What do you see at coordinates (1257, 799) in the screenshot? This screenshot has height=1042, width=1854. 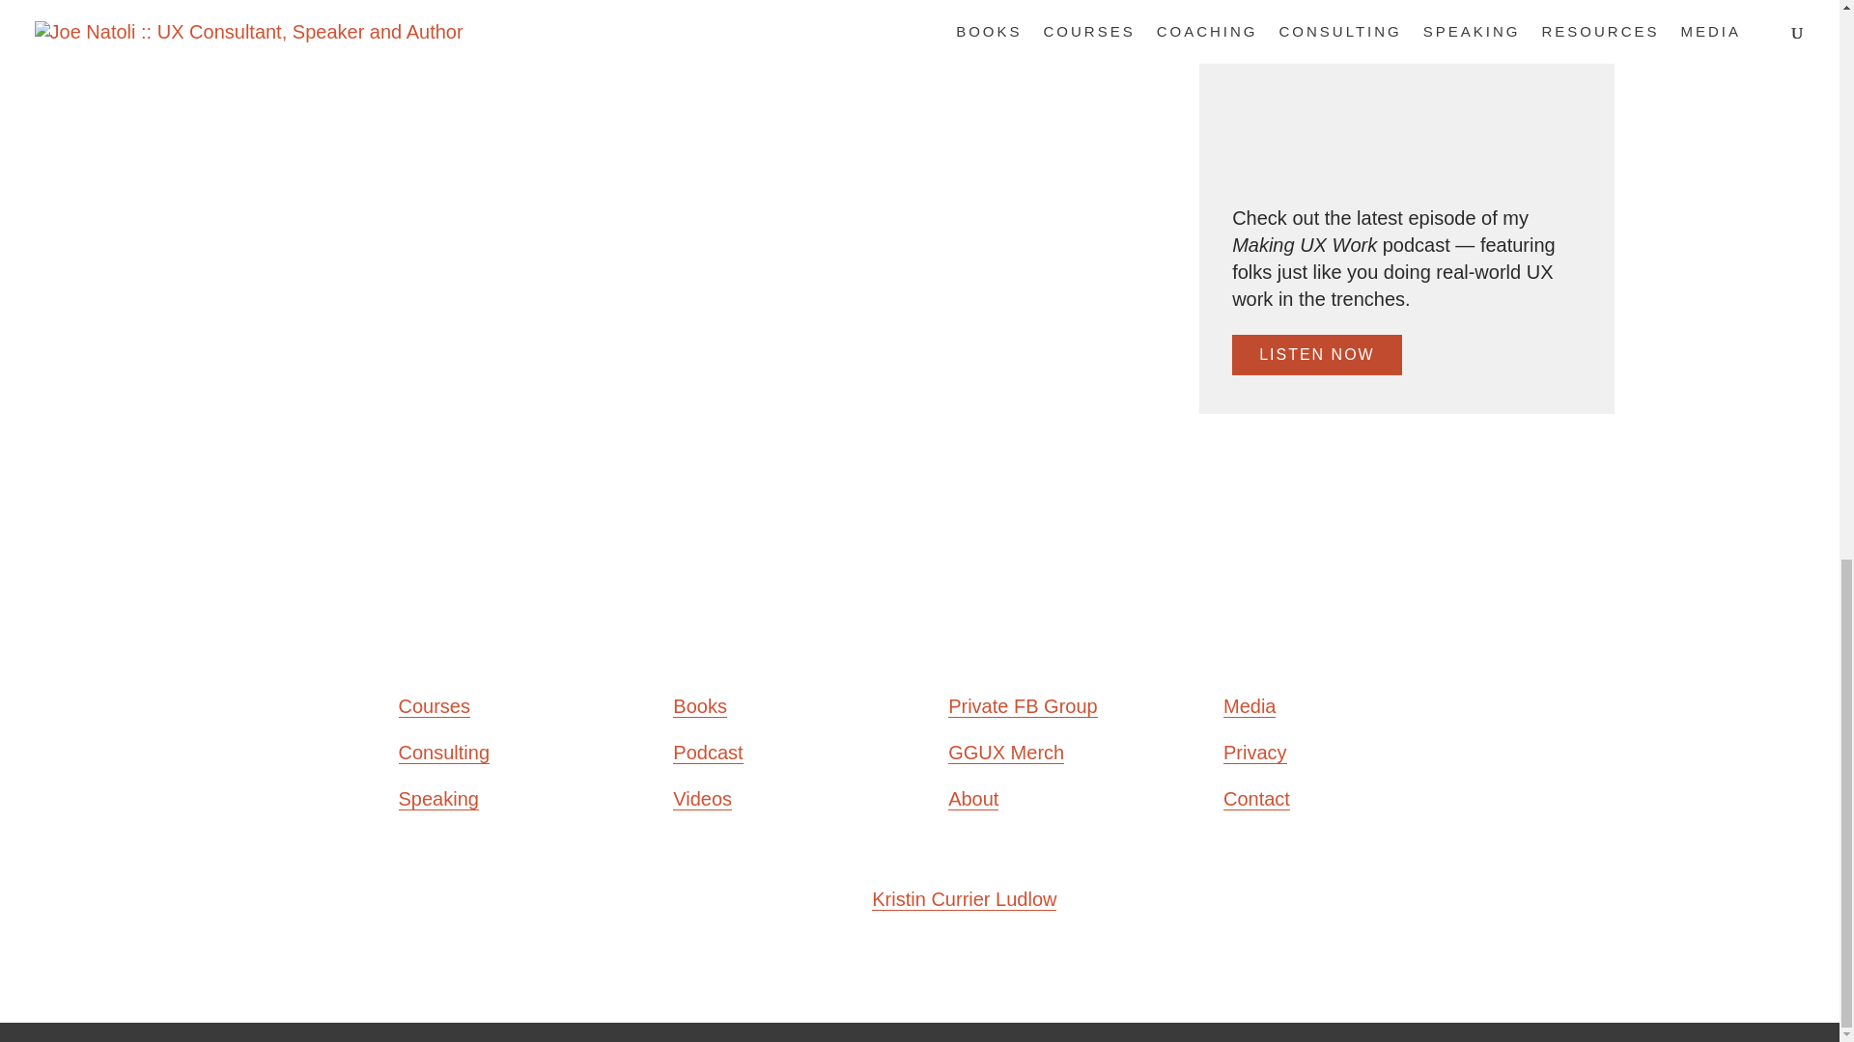 I see `Contact` at bounding box center [1257, 799].